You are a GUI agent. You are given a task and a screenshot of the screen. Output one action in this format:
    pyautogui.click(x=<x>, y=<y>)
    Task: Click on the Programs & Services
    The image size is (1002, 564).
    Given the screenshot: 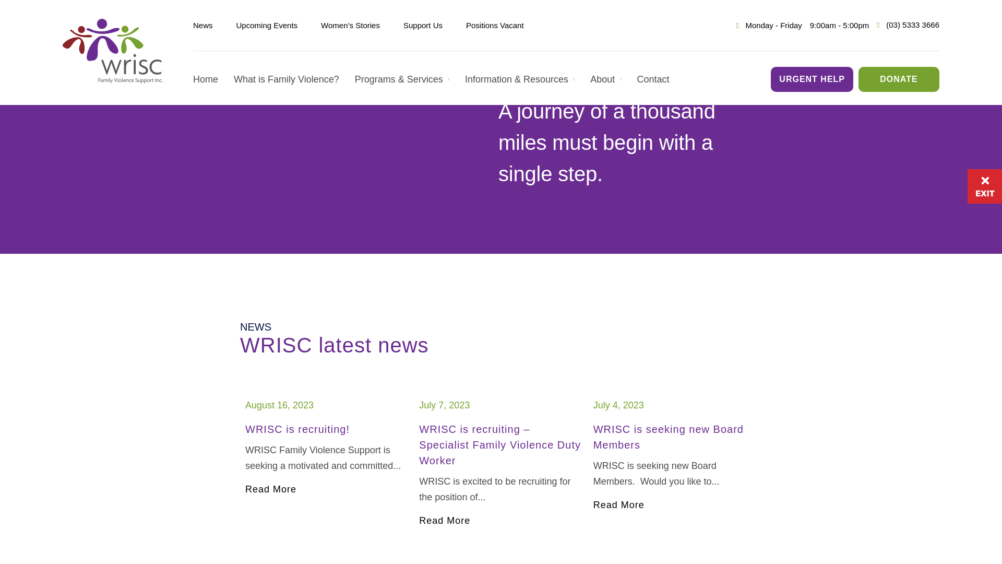 What is the action you would take?
    pyautogui.click(x=410, y=79)
    